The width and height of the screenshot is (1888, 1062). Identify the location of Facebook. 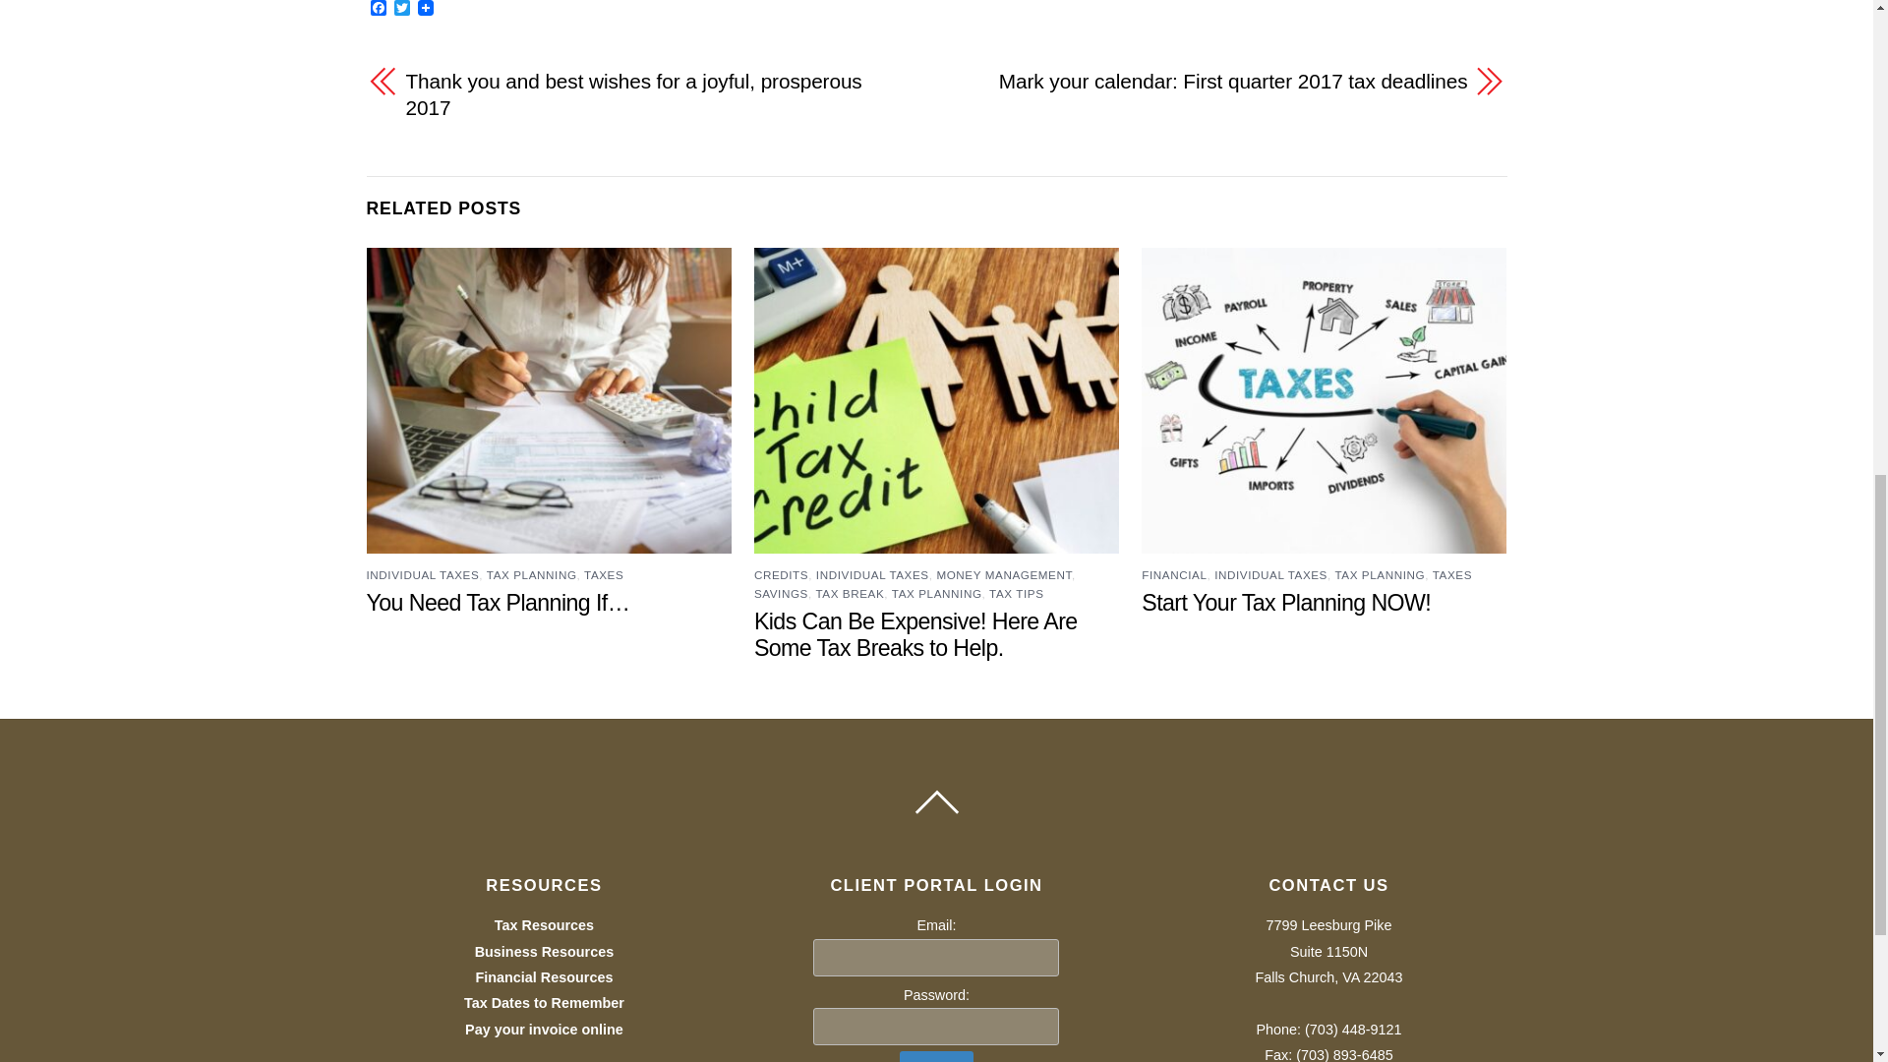
(378, 10).